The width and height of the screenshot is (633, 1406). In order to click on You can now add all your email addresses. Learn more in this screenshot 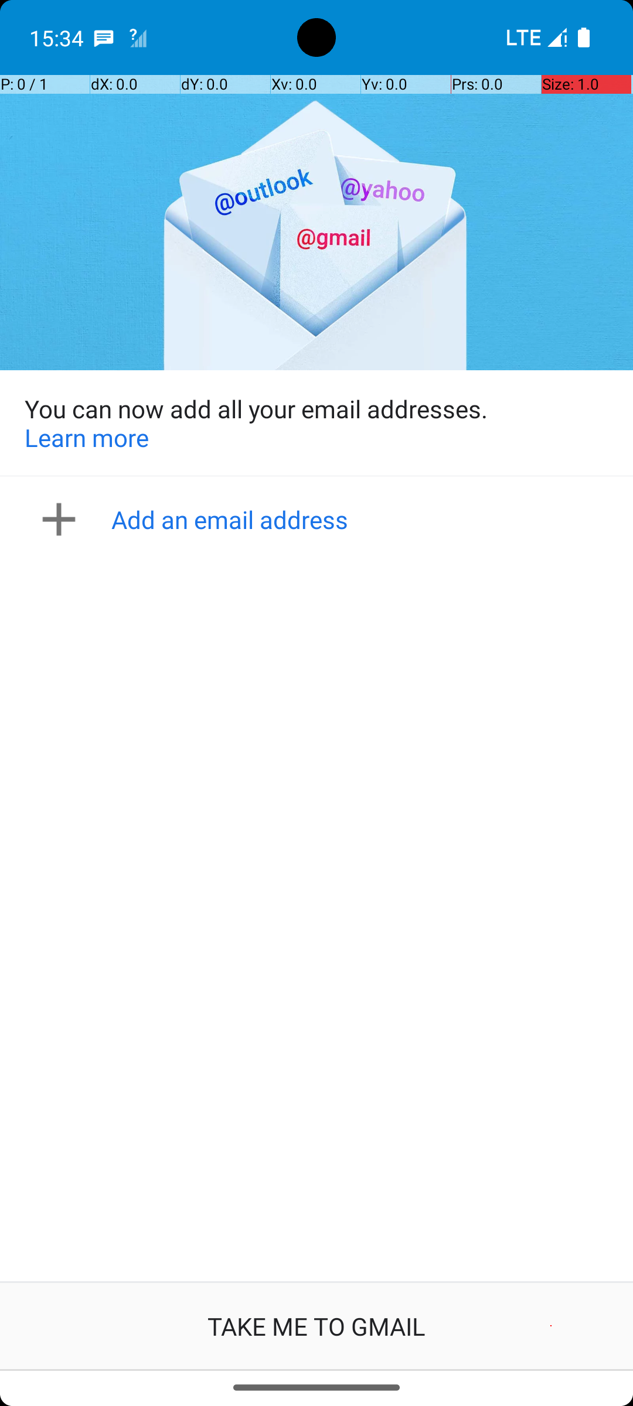, I will do `click(316, 423)`.